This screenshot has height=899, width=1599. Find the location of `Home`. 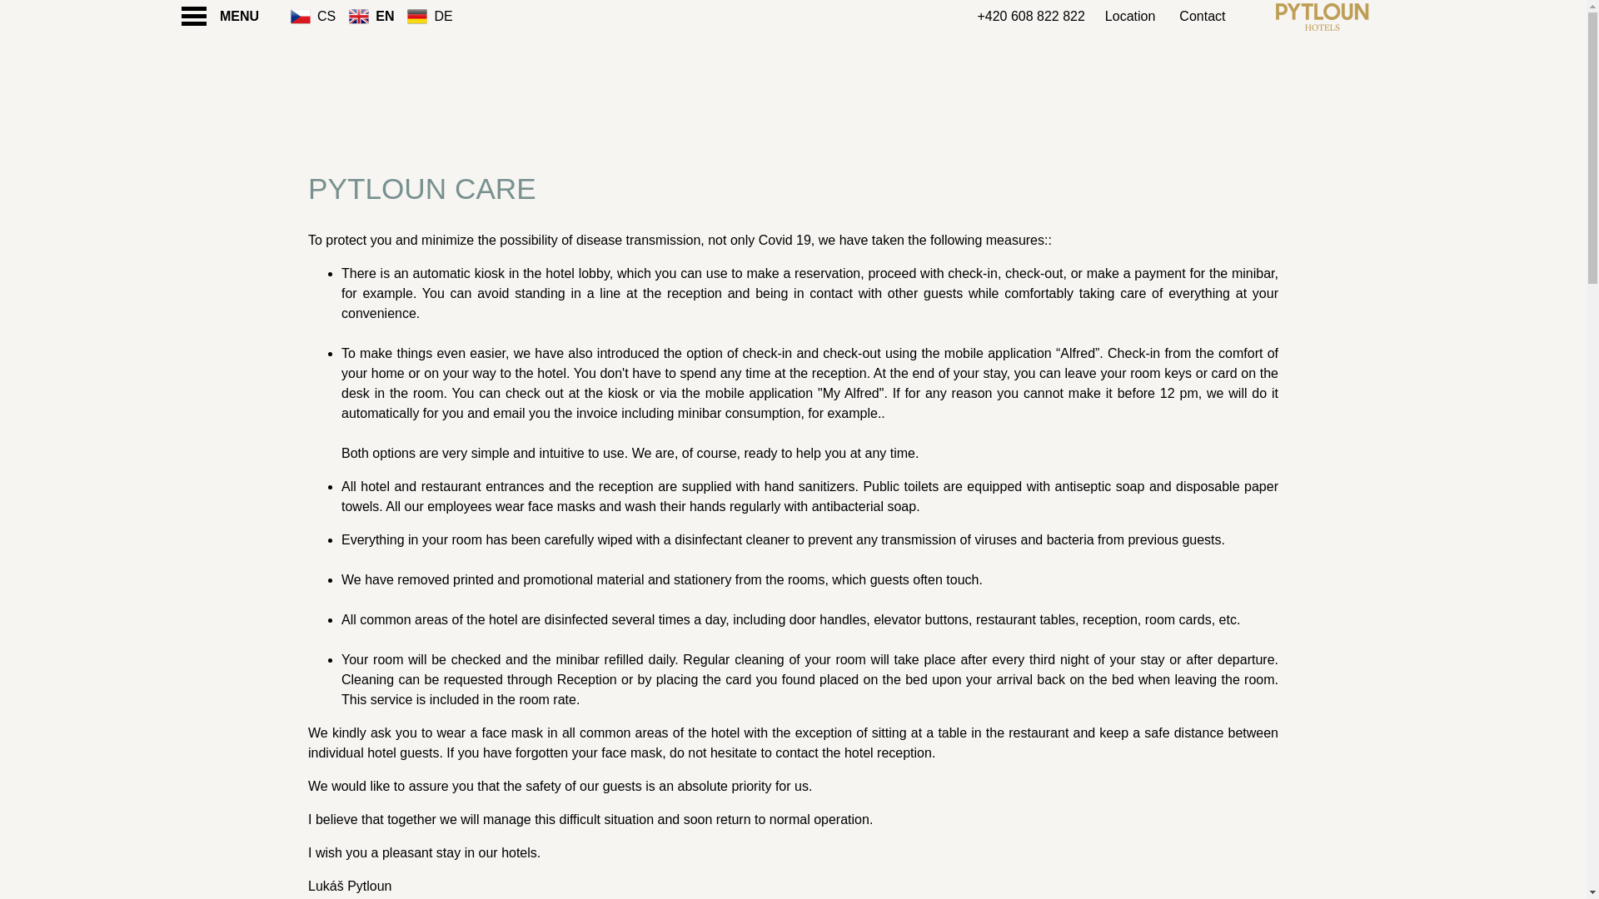

Home is located at coordinates (1323, 17).